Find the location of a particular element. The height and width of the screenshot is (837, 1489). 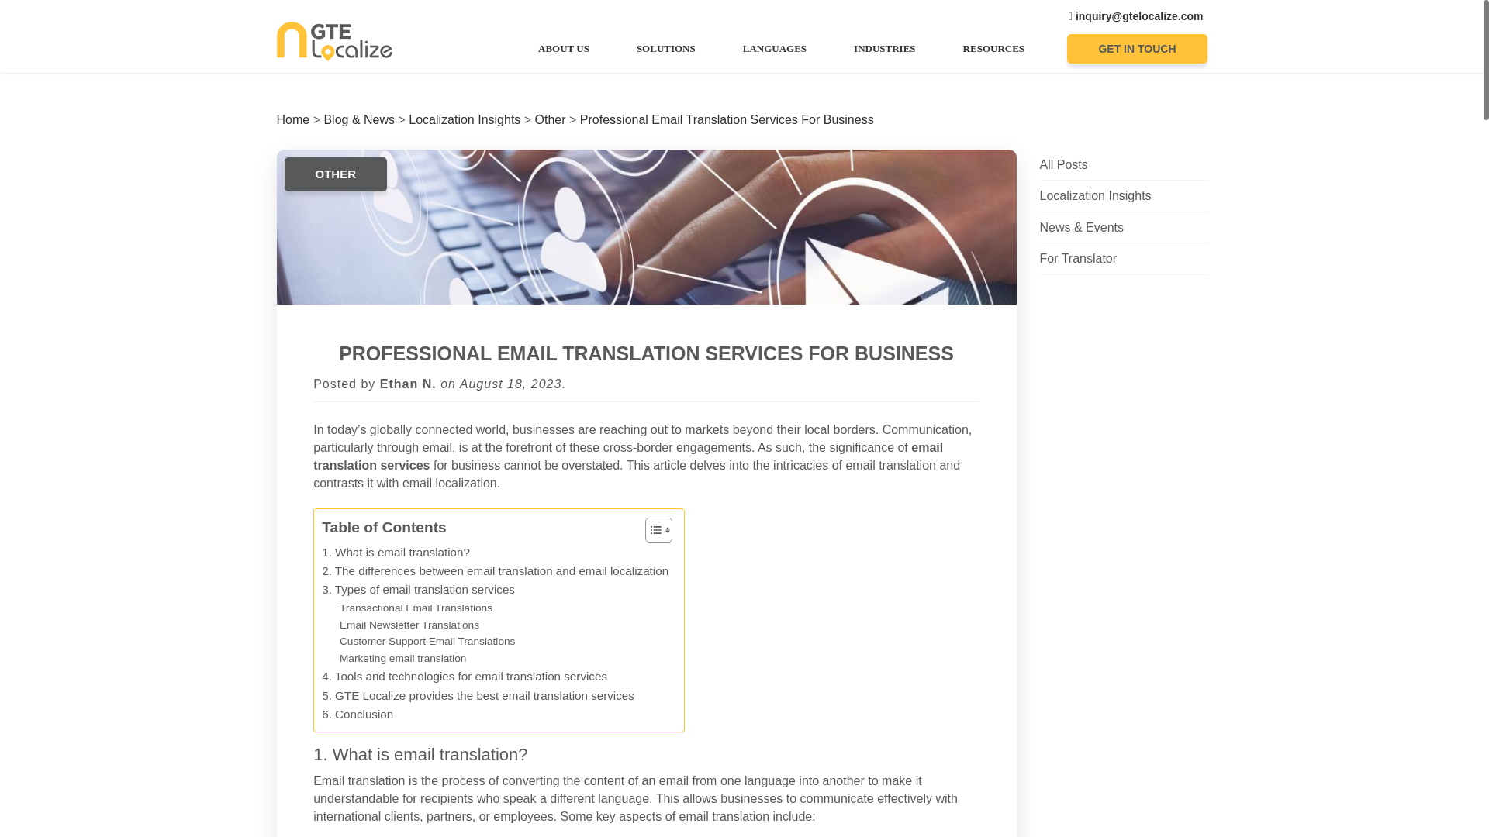

Go to the Localization Insights category archives. is located at coordinates (464, 119).